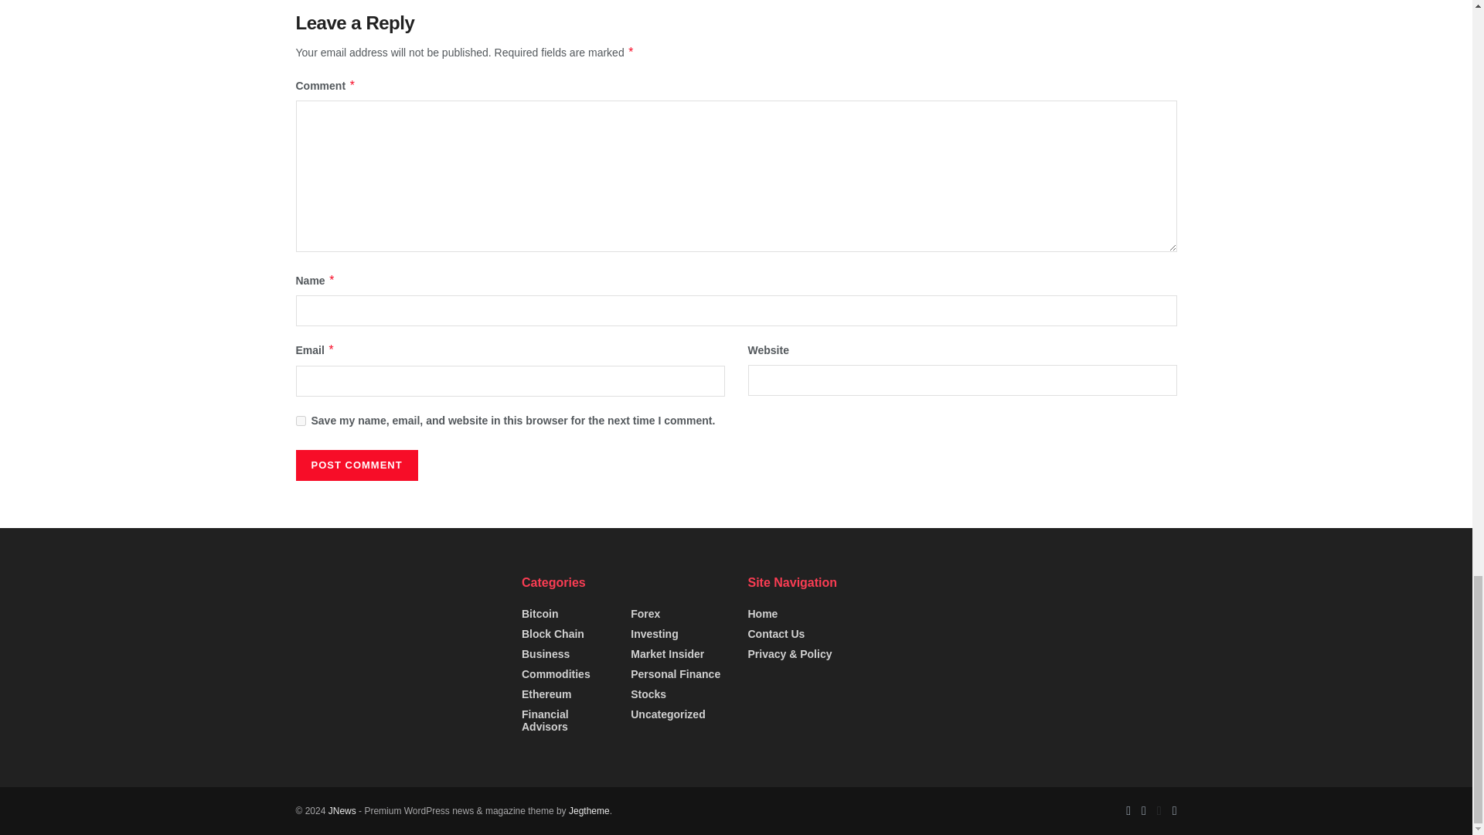 The image size is (1484, 835). I want to click on yes, so click(300, 421).